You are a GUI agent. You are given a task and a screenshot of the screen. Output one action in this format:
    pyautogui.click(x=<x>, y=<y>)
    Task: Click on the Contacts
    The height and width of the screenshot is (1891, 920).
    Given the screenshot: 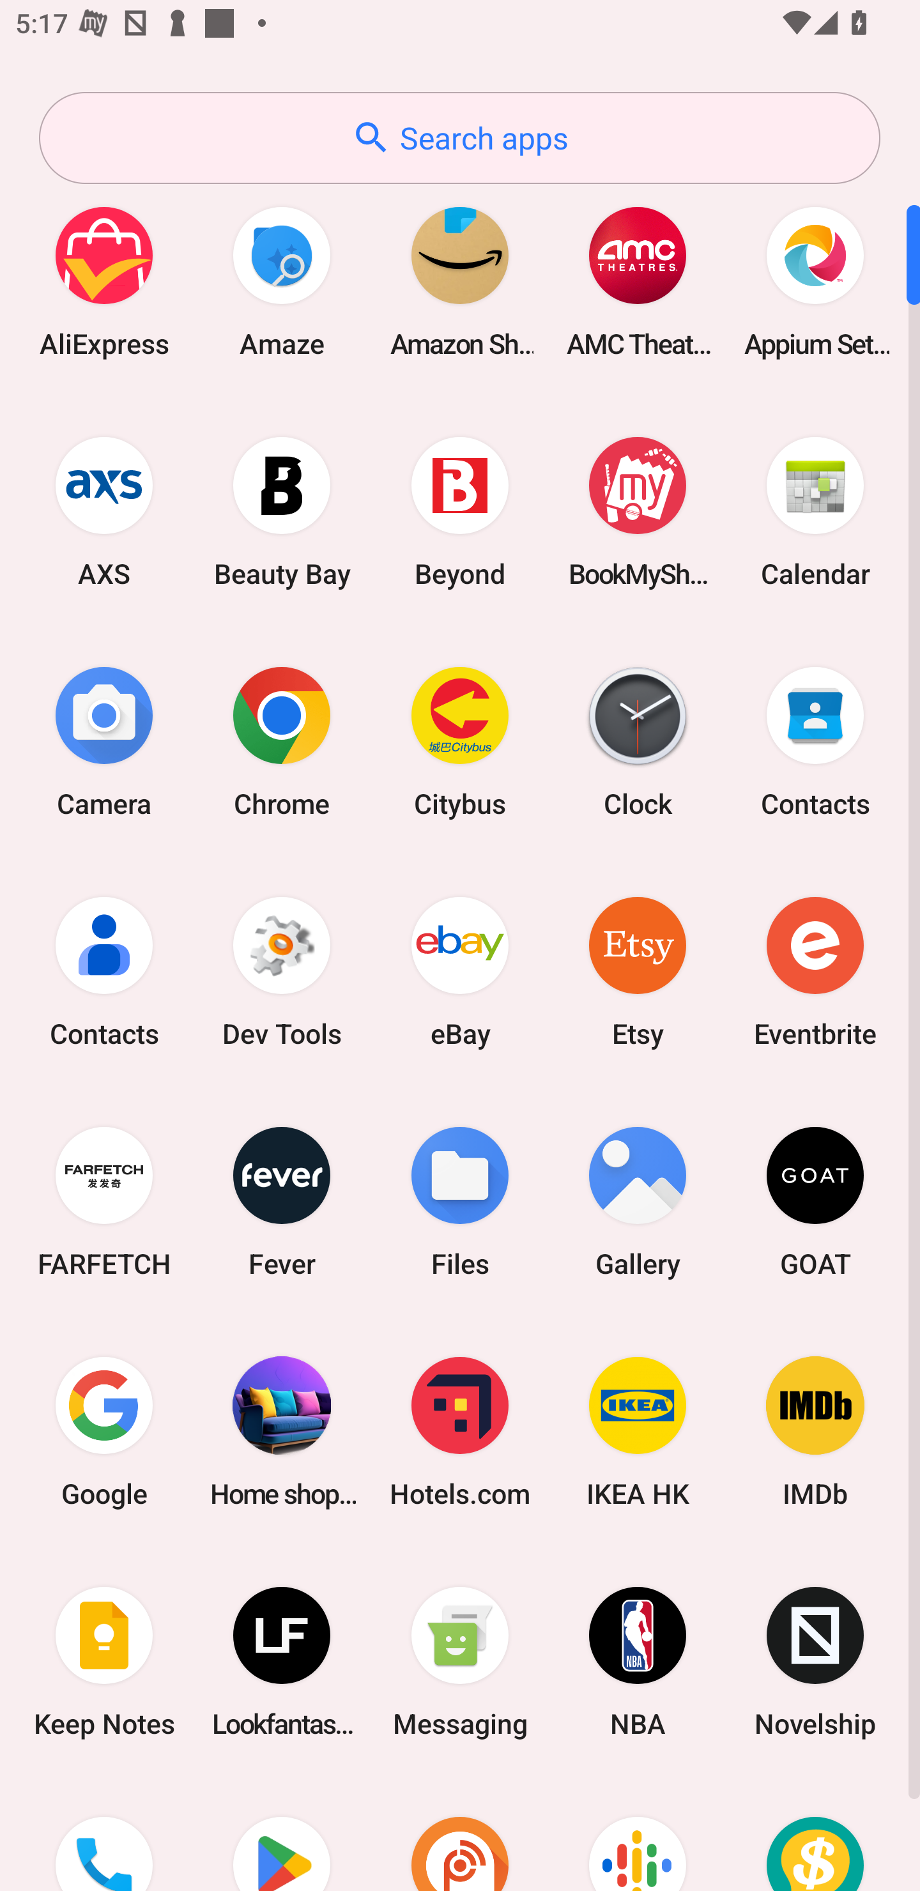 What is the action you would take?
    pyautogui.click(x=104, y=971)
    